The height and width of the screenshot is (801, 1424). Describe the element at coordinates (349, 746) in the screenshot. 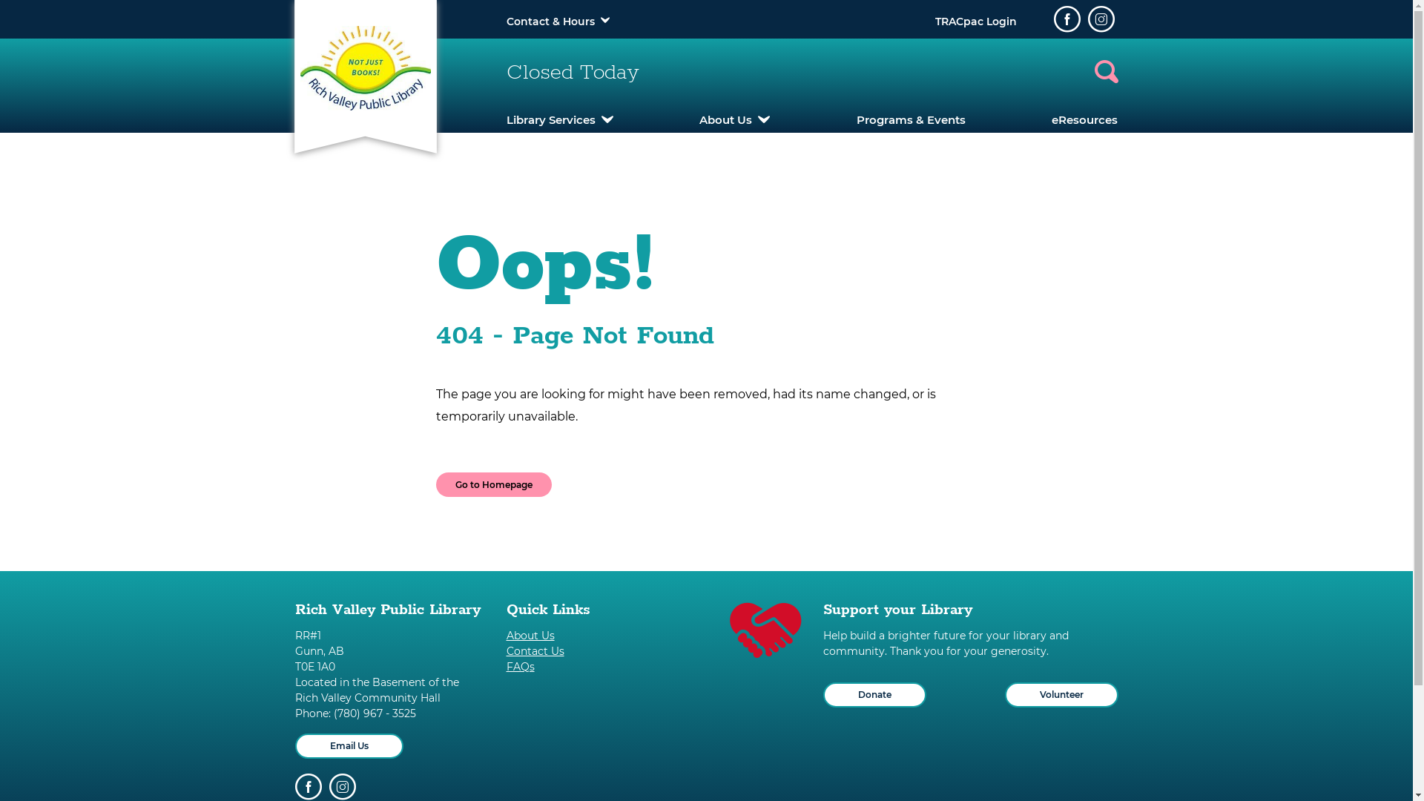

I see `Email Us` at that location.